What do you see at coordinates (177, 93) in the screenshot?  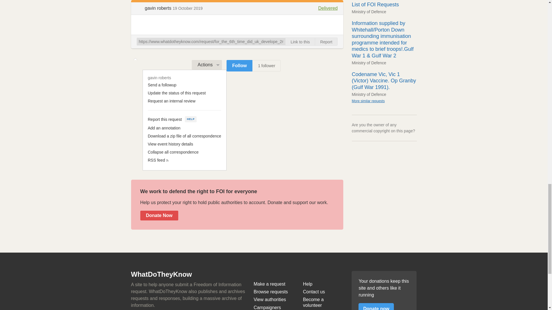 I see `Update the status of this request` at bounding box center [177, 93].